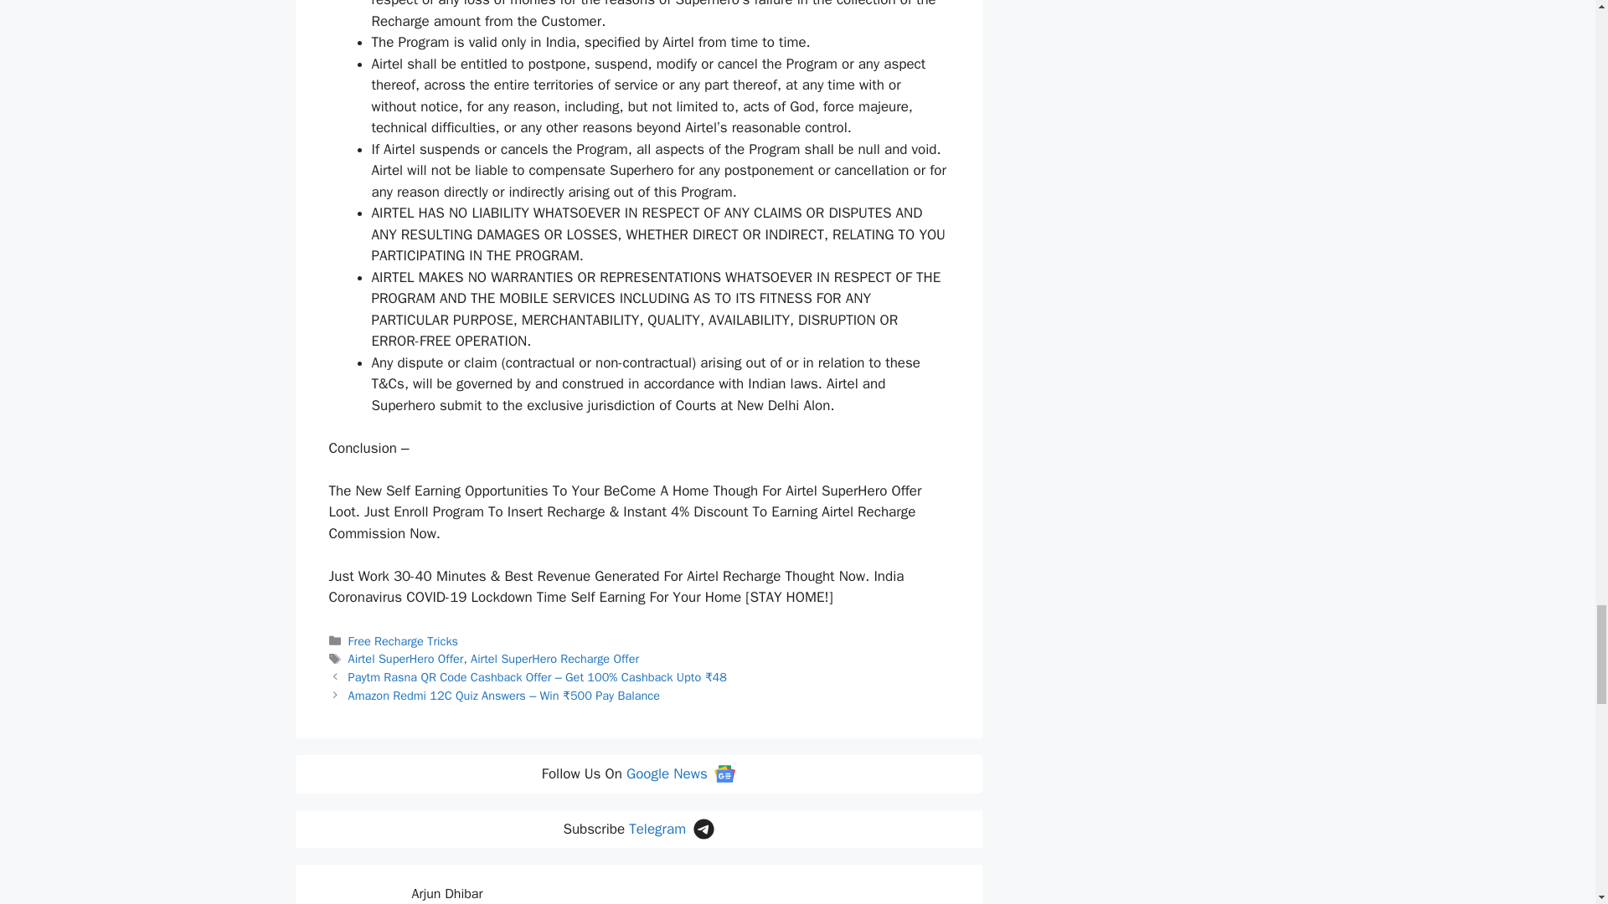  Describe the element at coordinates (554, 658) in the screenshot. I see `Airtel SuperHero Recharge Offer` at that location.